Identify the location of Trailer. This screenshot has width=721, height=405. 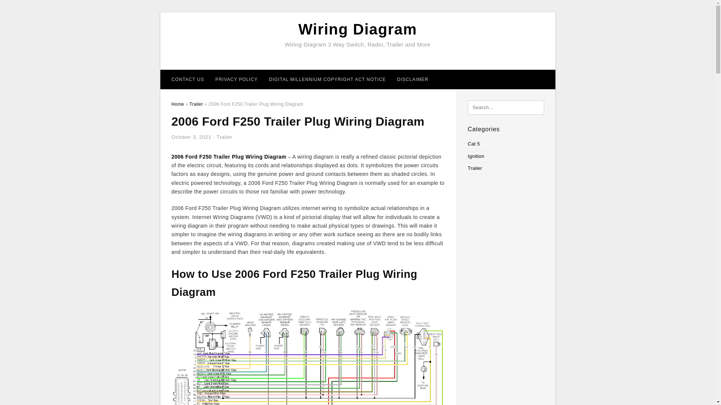
(225, 136).